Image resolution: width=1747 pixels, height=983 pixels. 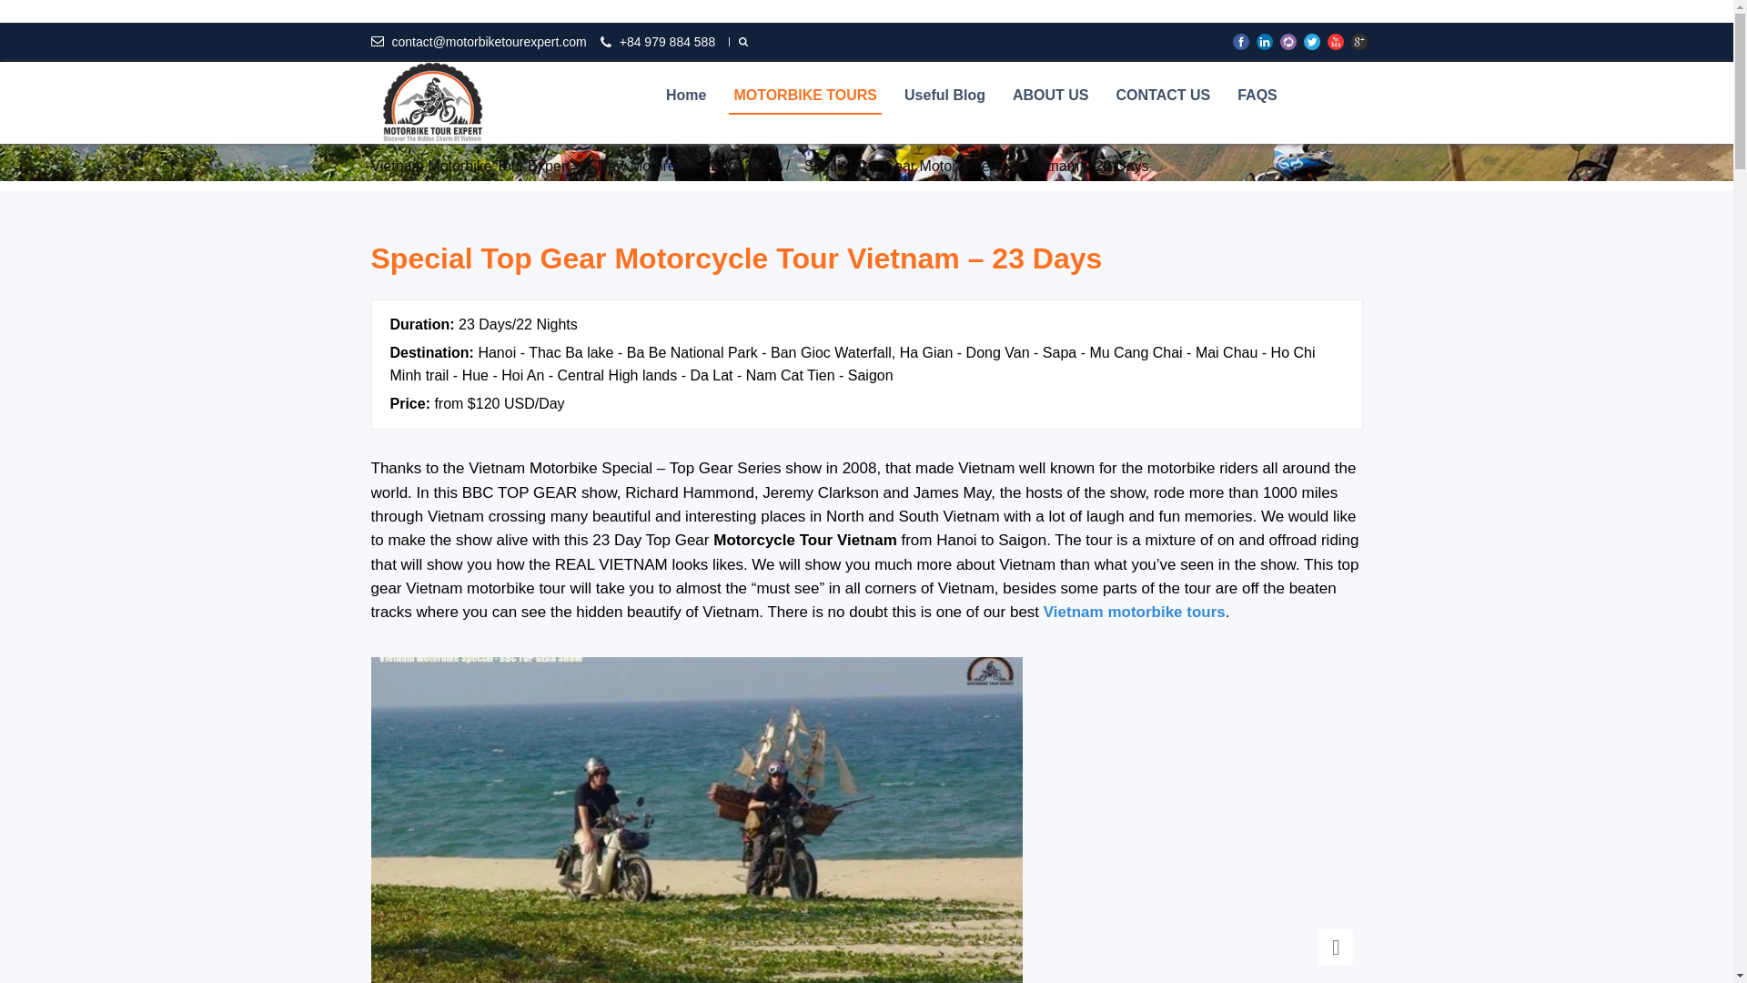 I want to click on Vietnam Motorbike Tour Expert, so click(x=470, y=166).